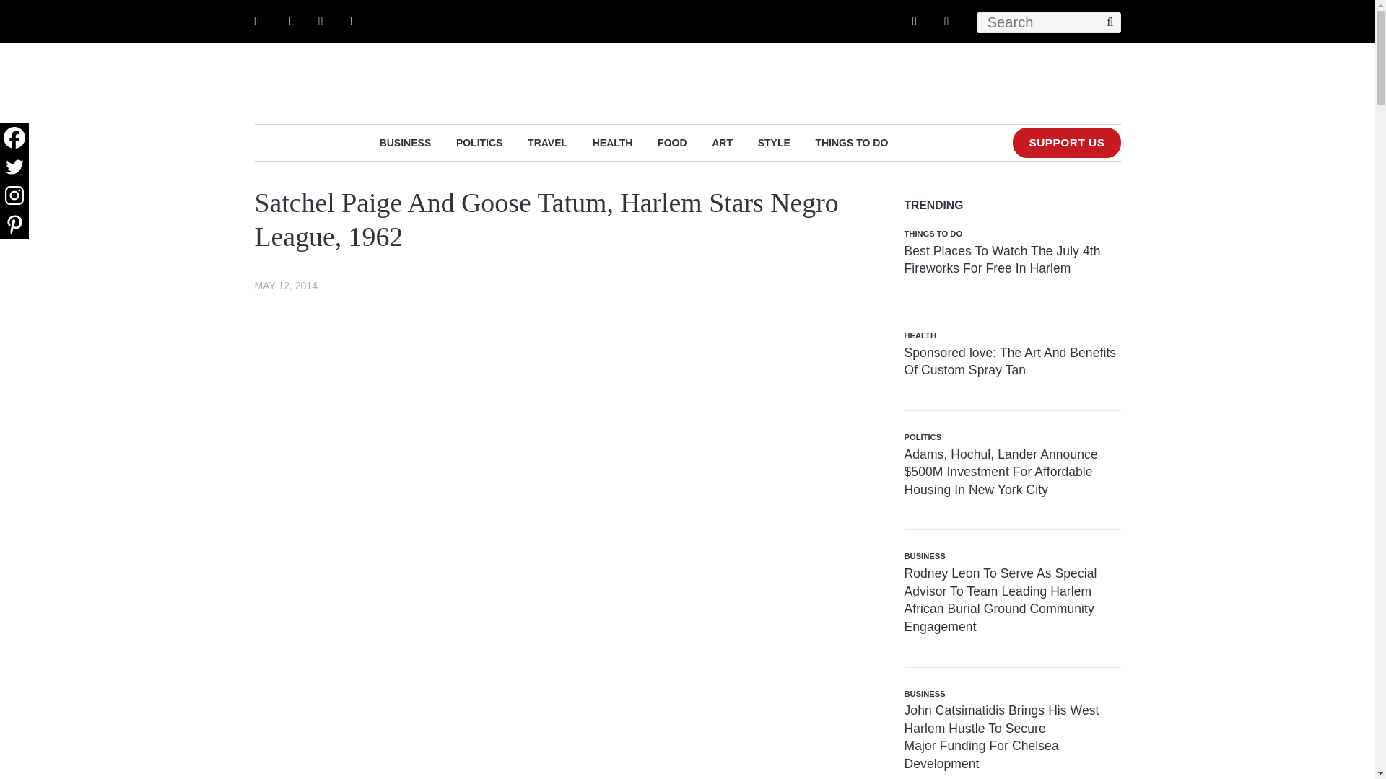 The height and width of the screenshot is (779, 1386). Describe the element at coordinates (14, 195) in the screenshot. I see `Instagram` at that location.